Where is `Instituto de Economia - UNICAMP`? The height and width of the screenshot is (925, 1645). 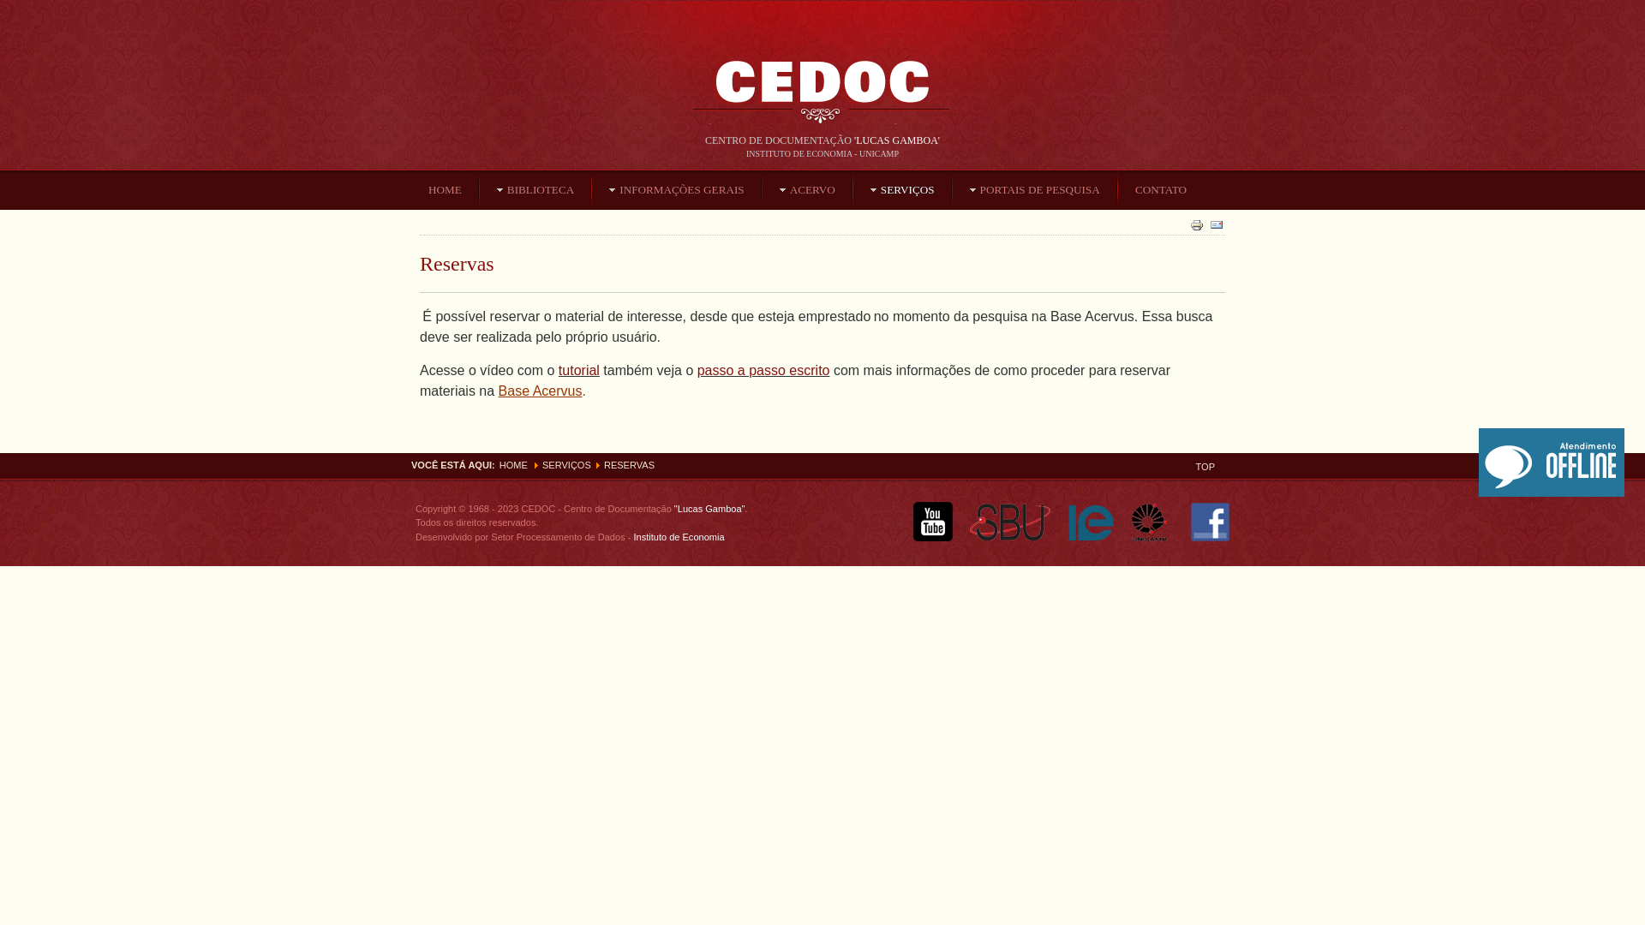 Instituto de Economia - UNICAMP is located at coordinates (1092, 538).